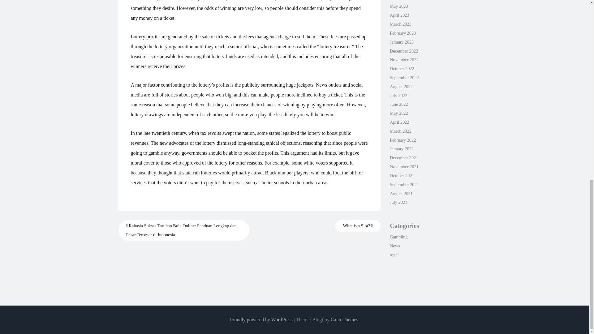 The width and height of the screenshot is (594, 334). I want to click on July 2022, so click(398, 96).